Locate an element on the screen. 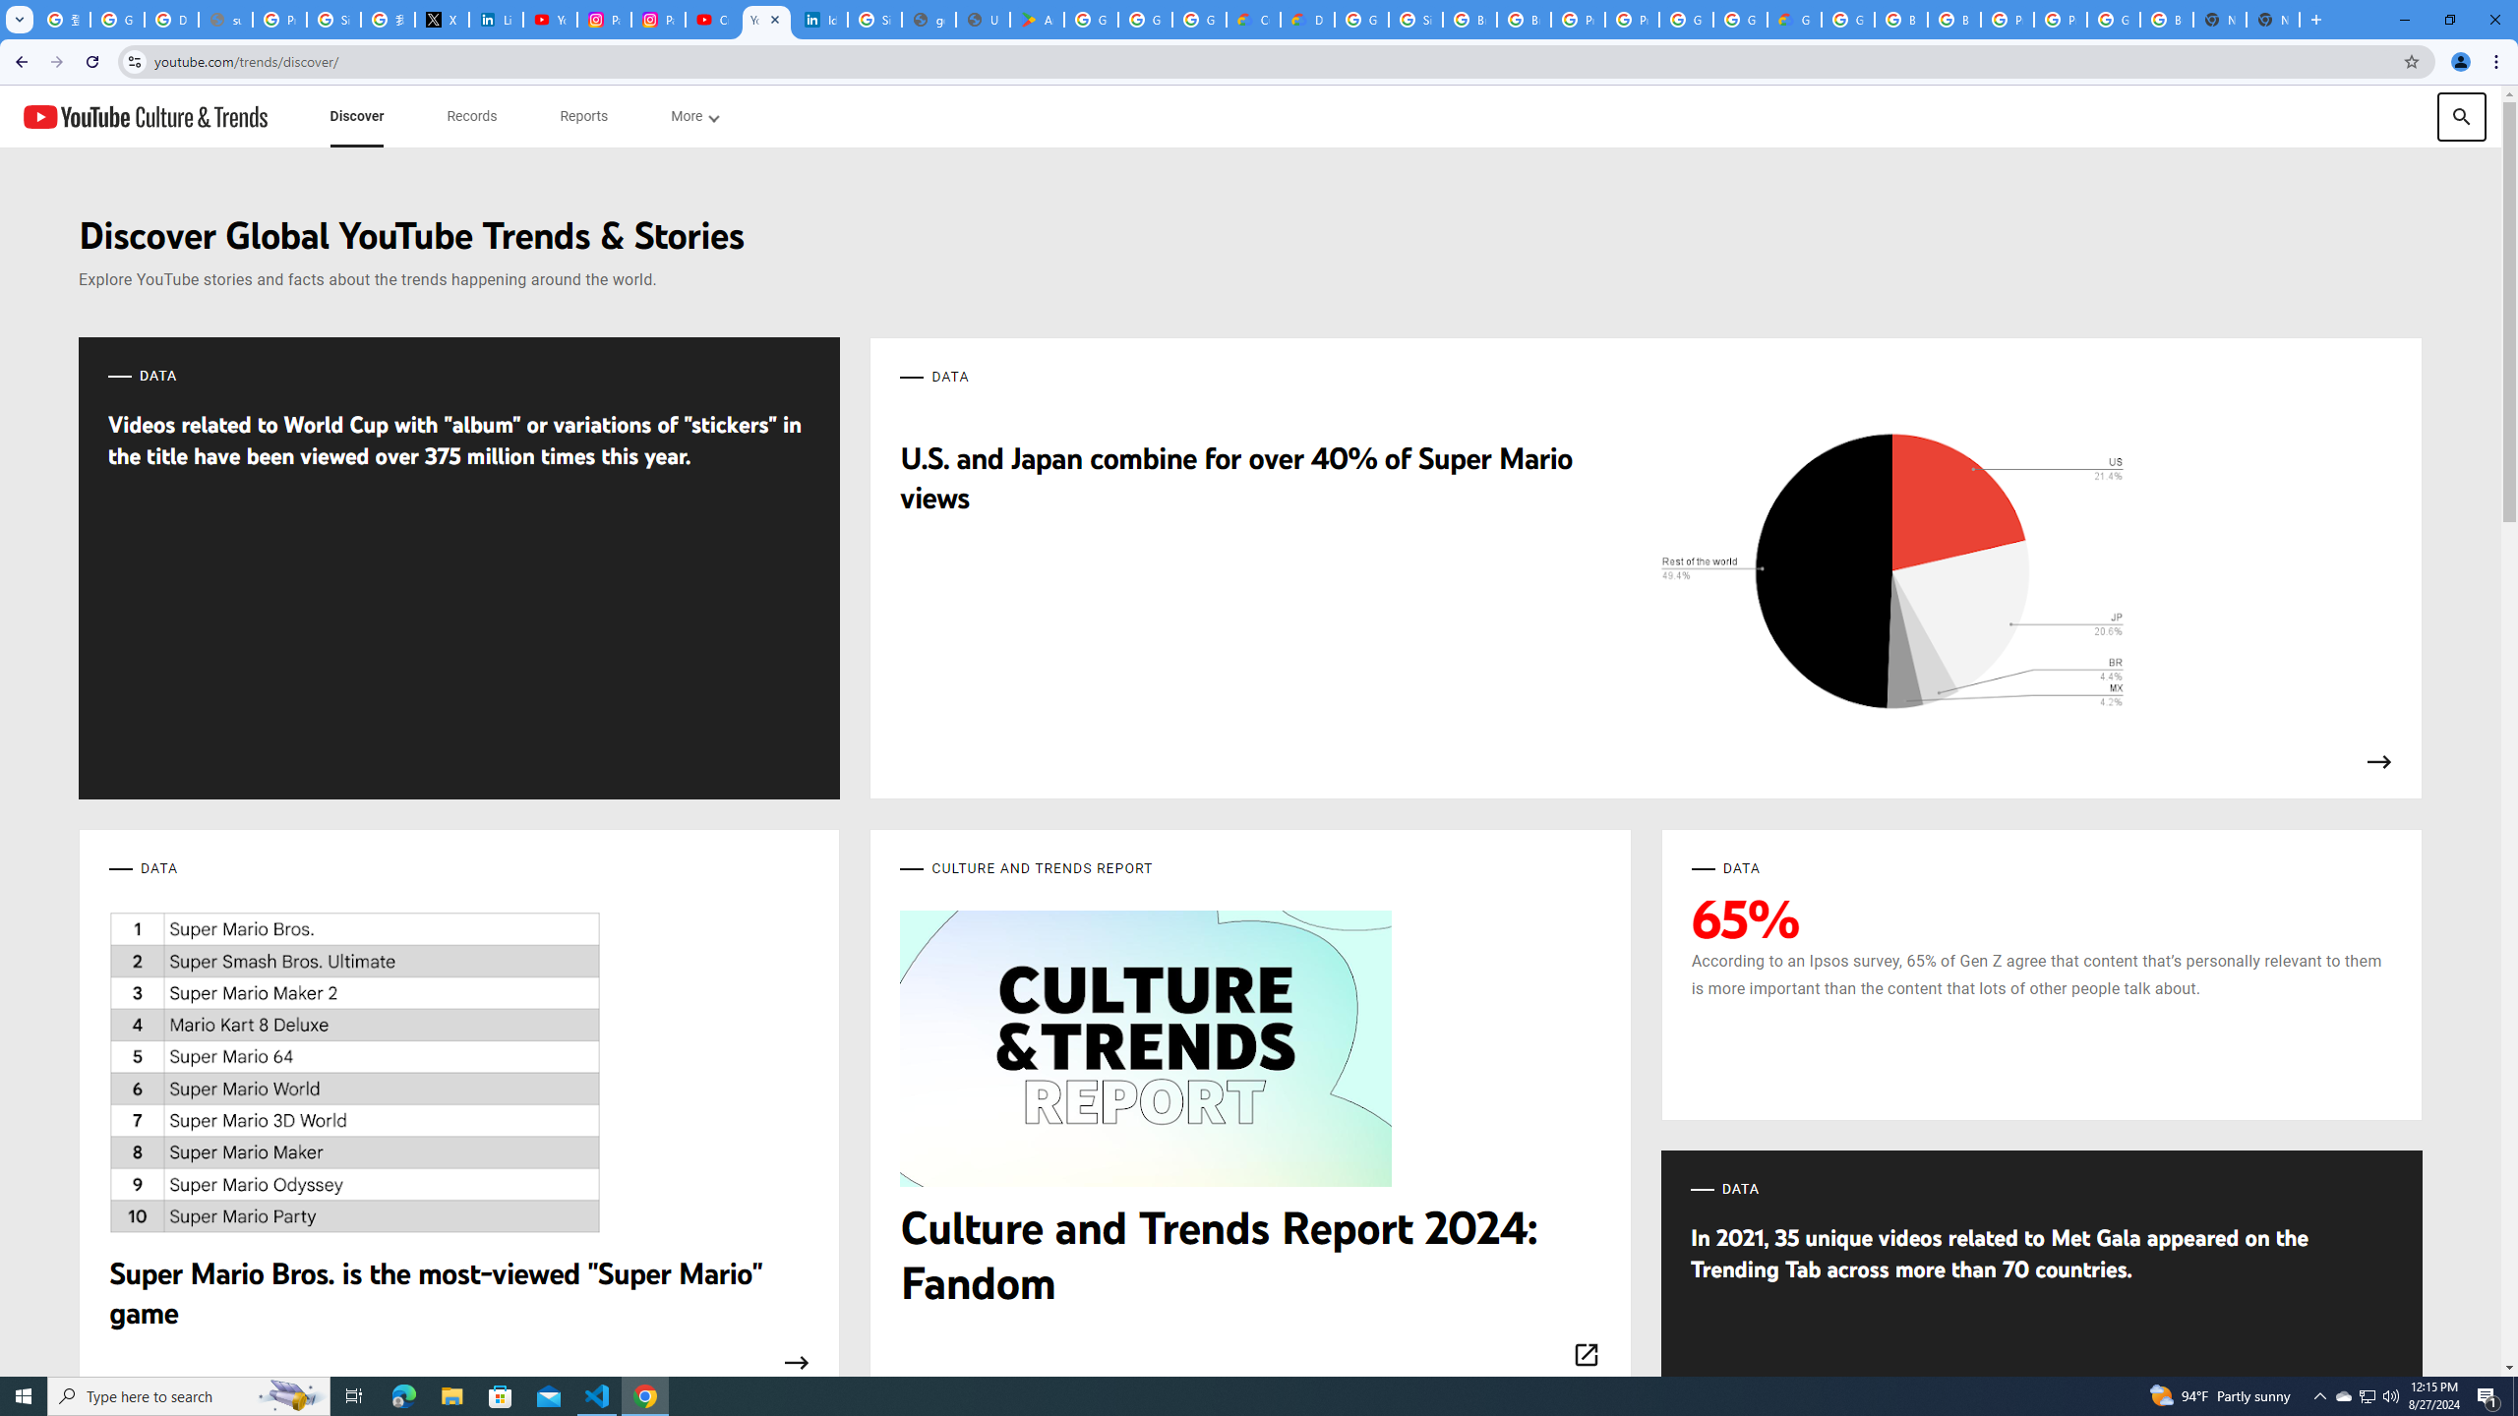 The image size is (2518, 1416). LinkedIn Privacy Policy is located at coordinates (496, 20).